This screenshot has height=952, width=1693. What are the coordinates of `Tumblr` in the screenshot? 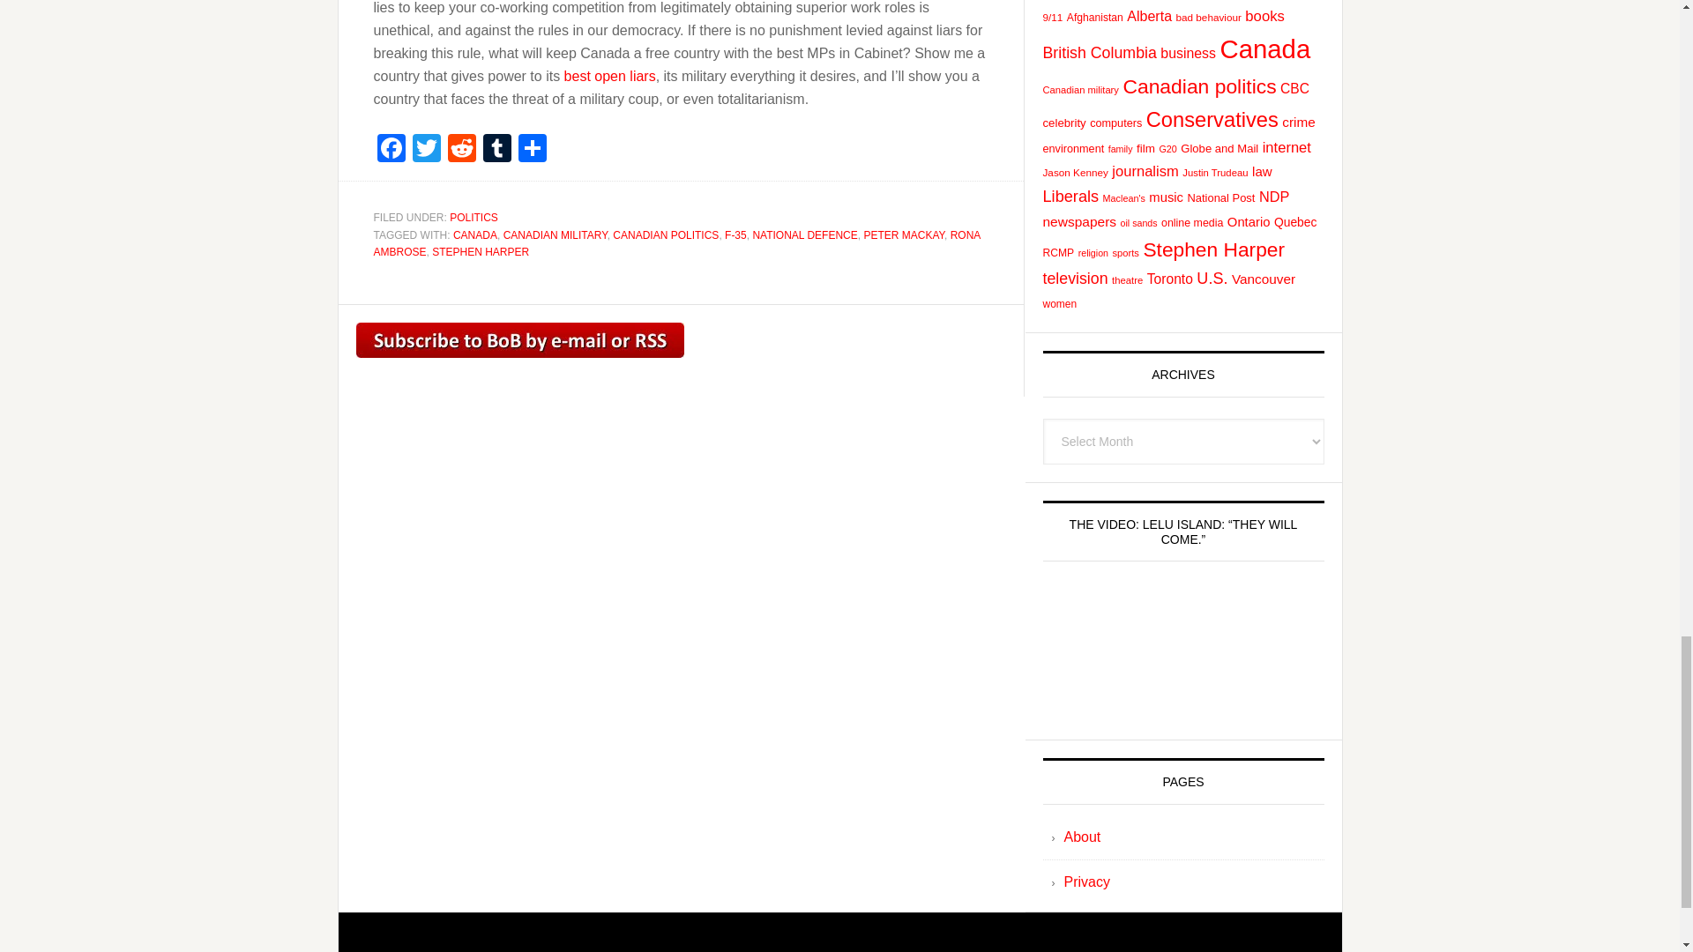 It's located at (496, 150).